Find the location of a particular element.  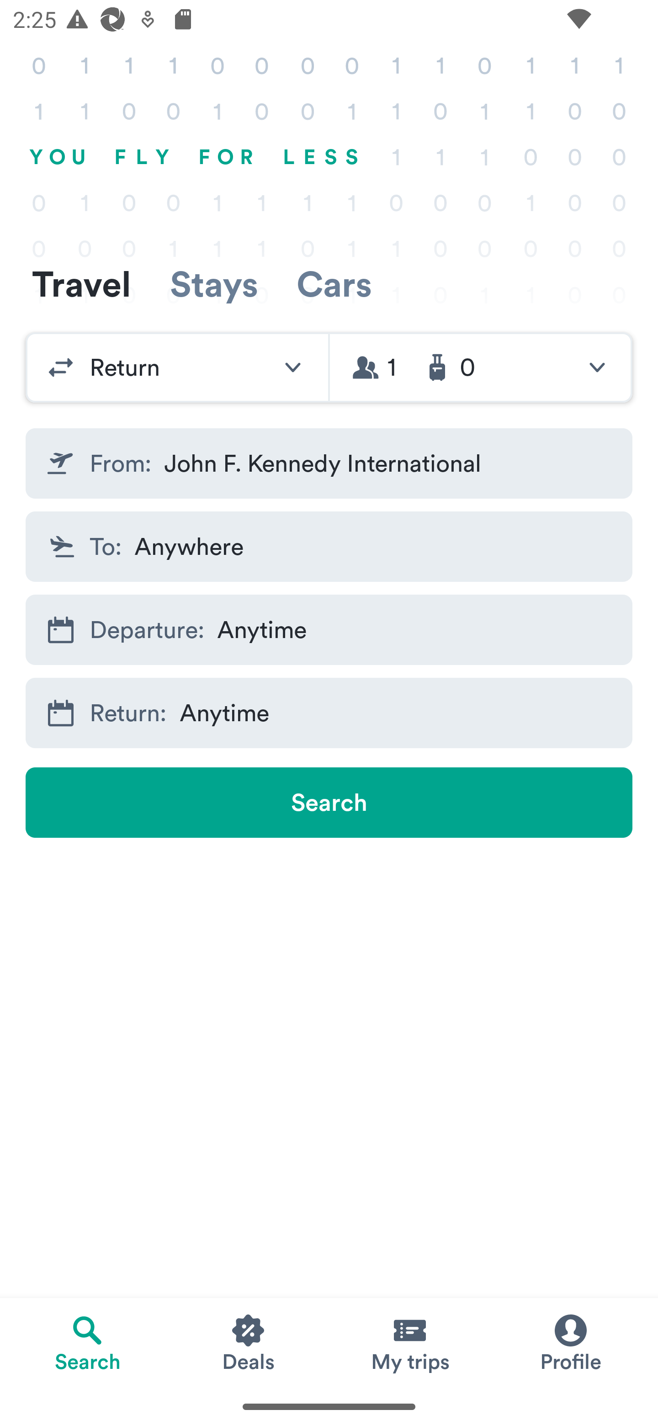

Departure: Anytime is located at coordinates (329, 630).